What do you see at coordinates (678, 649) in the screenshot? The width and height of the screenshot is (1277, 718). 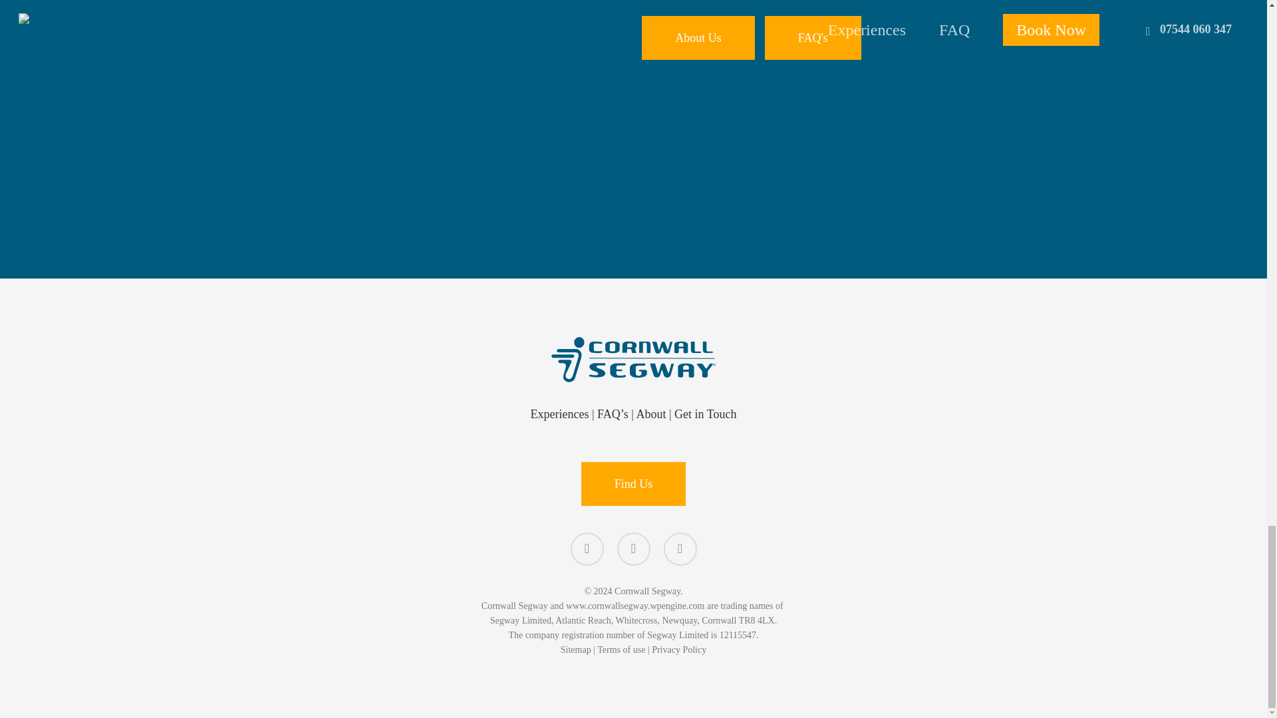 I see `Privacy Policy` at bounding box center [678, 649].